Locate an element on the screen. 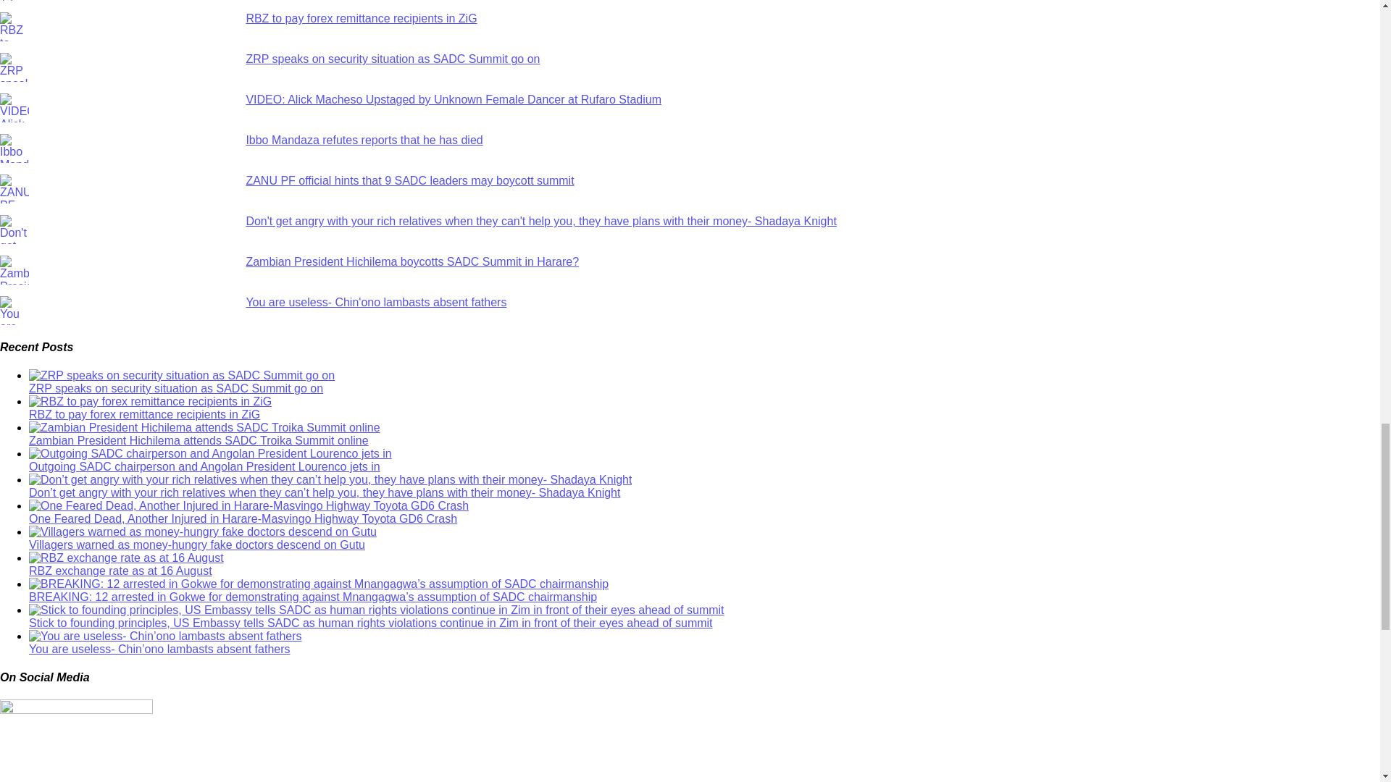 The width and height of the screenshot is (1391, 782). RBZ to pay forex remittance recipients in ZiG is located at coordinates (361, 18).